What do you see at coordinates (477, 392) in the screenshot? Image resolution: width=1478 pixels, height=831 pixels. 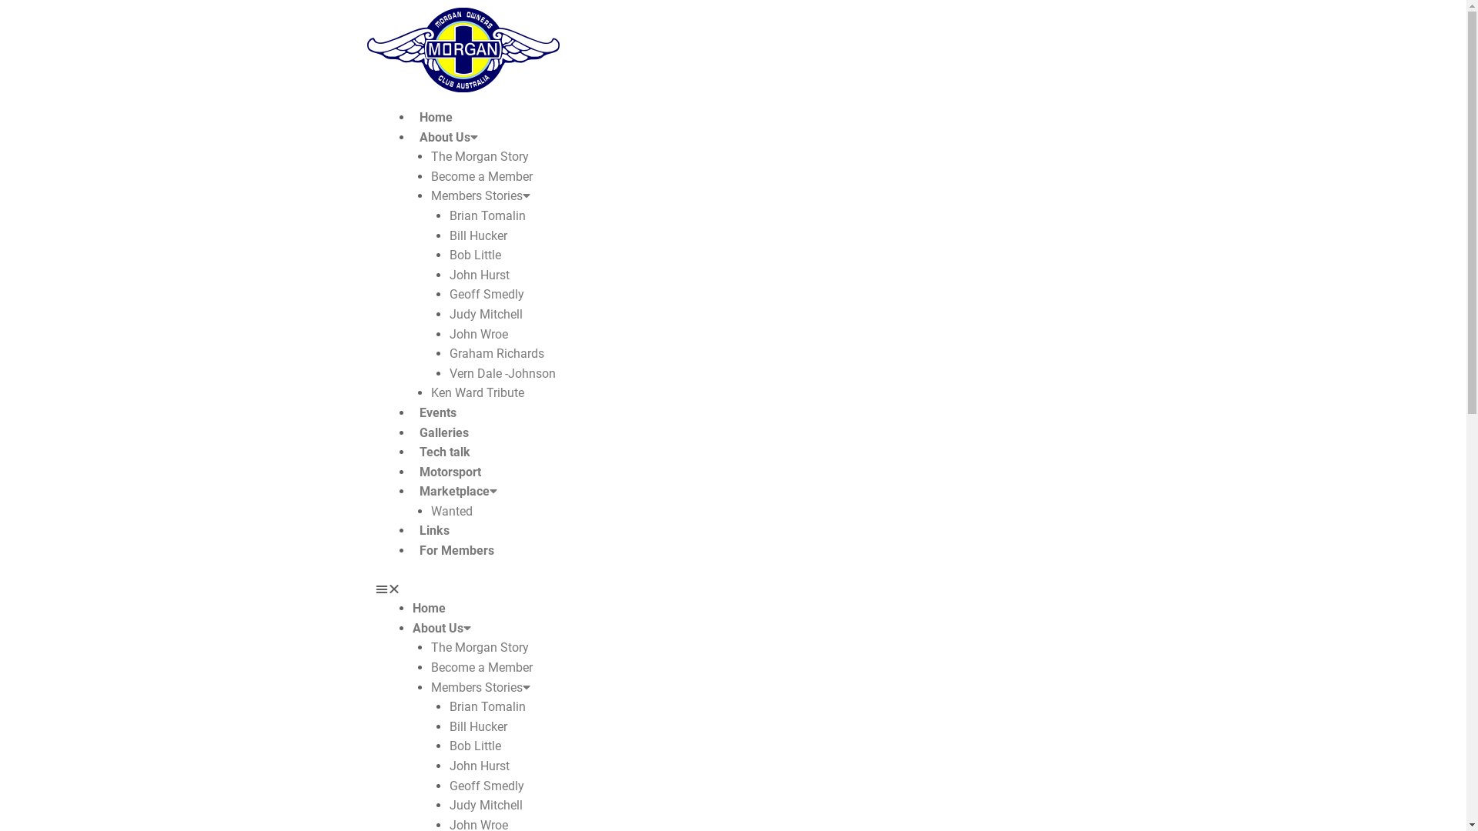 I see `Ken Ward Tribute` at bounding box center [477, 392].